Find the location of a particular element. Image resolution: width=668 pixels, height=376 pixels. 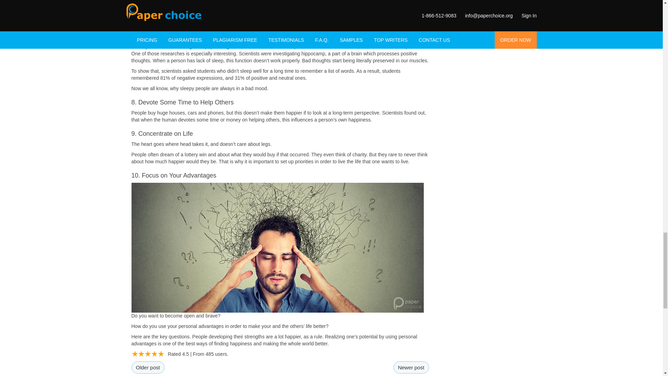

Older post is located at coordinates (148, 367).